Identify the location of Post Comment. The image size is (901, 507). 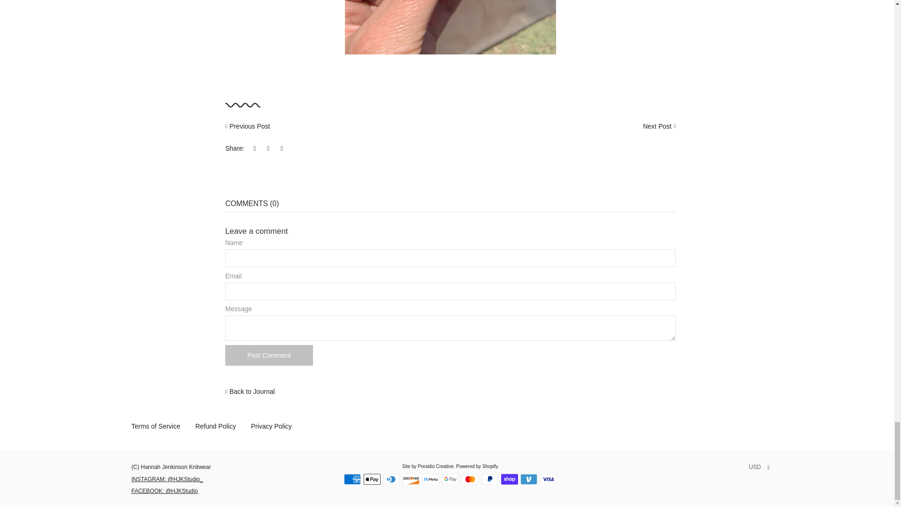
(269, 355).